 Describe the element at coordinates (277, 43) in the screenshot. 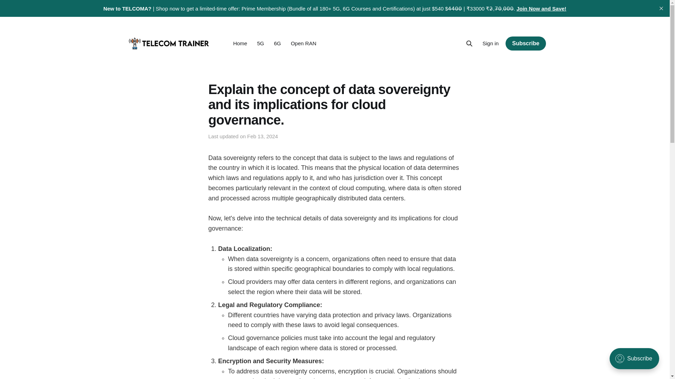

I see `6G` at that location.